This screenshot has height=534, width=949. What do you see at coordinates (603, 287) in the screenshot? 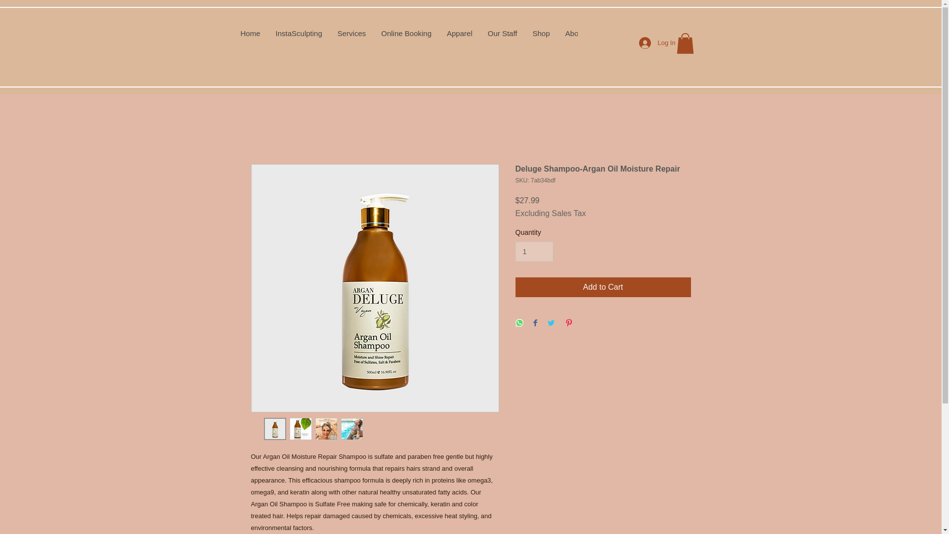
I see `Add to Cart` at bounding box center [603, 287].